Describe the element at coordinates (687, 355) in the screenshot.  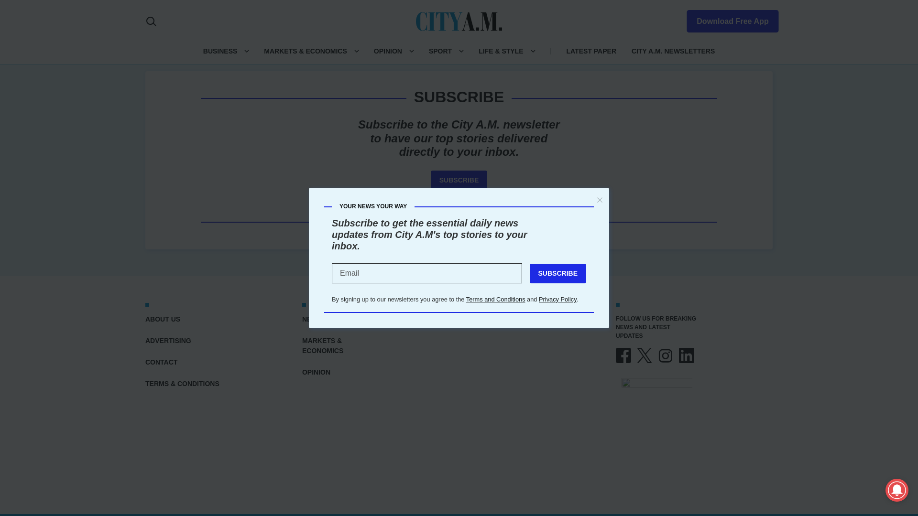
I see `LINKEDIN` at that location.